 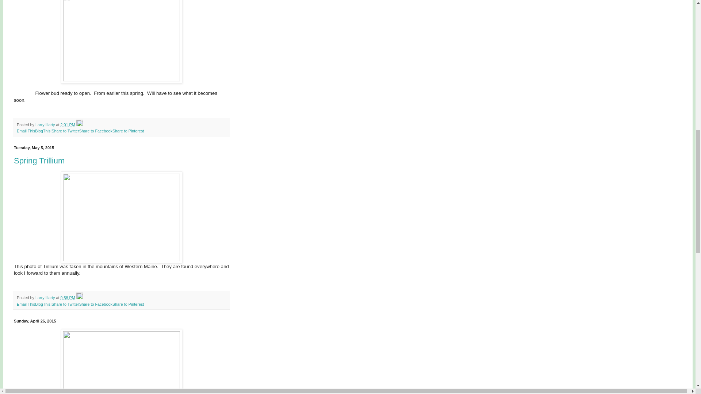 I want to click on Share to Facebook, so click(x=96, y=304).